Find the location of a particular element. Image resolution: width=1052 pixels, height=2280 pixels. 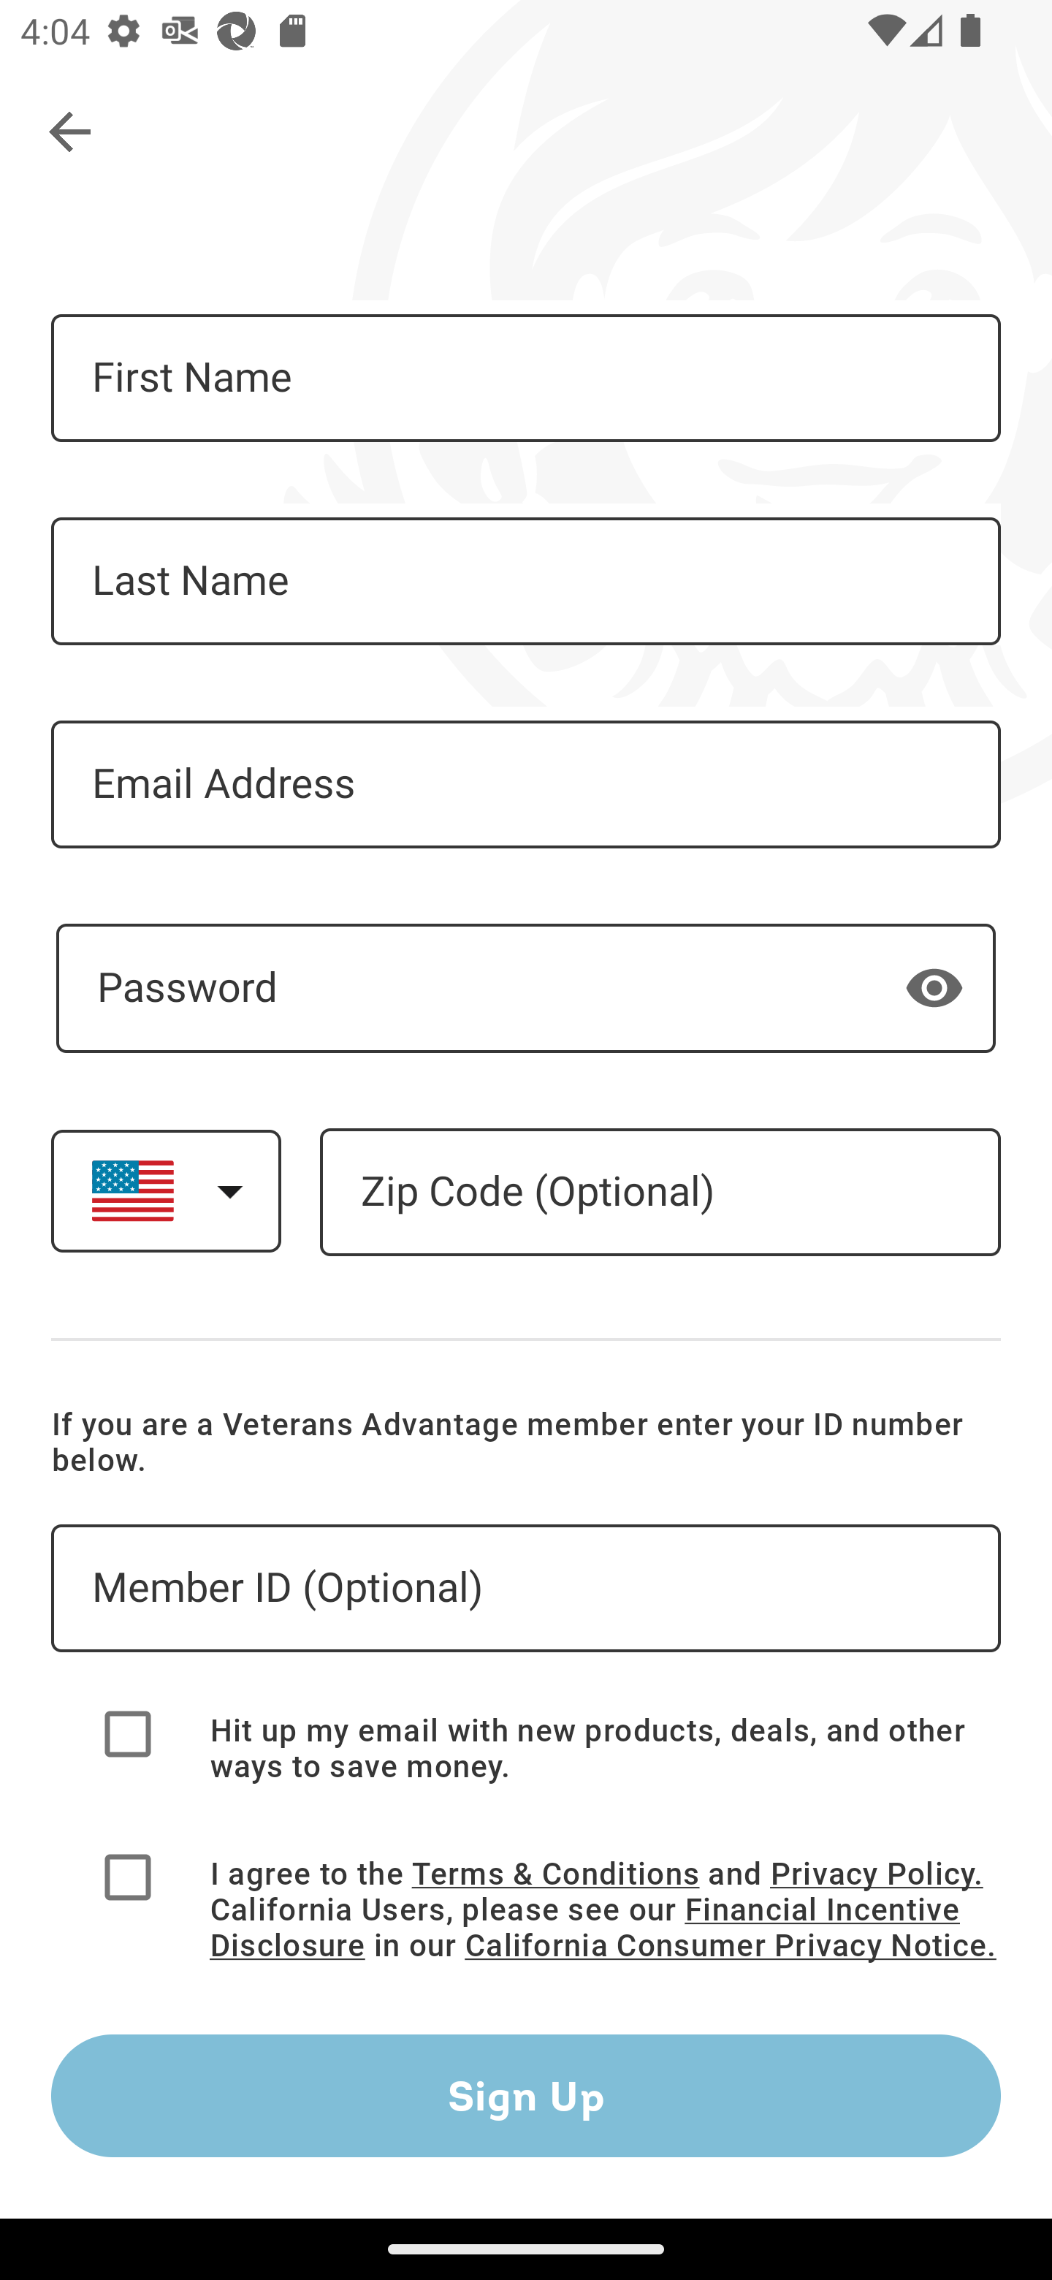

Email Address - Required is located at coordinates (526, 783).